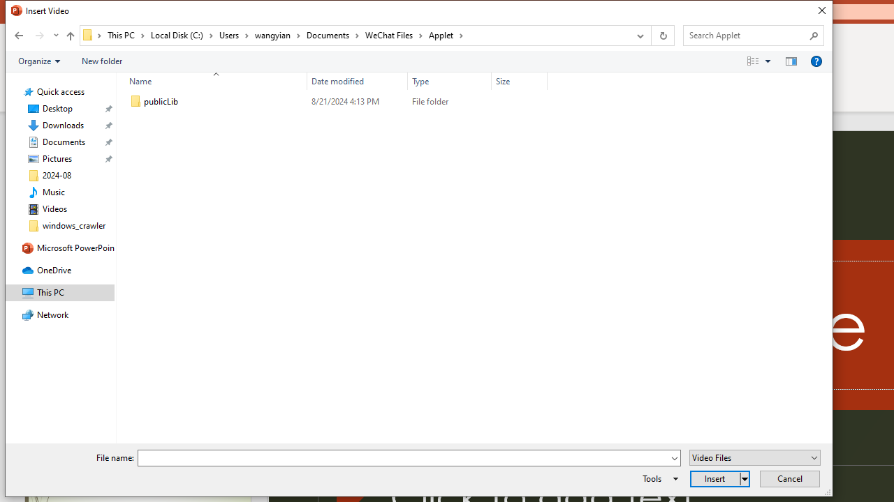  I want to click on Size, so click(520, 81).